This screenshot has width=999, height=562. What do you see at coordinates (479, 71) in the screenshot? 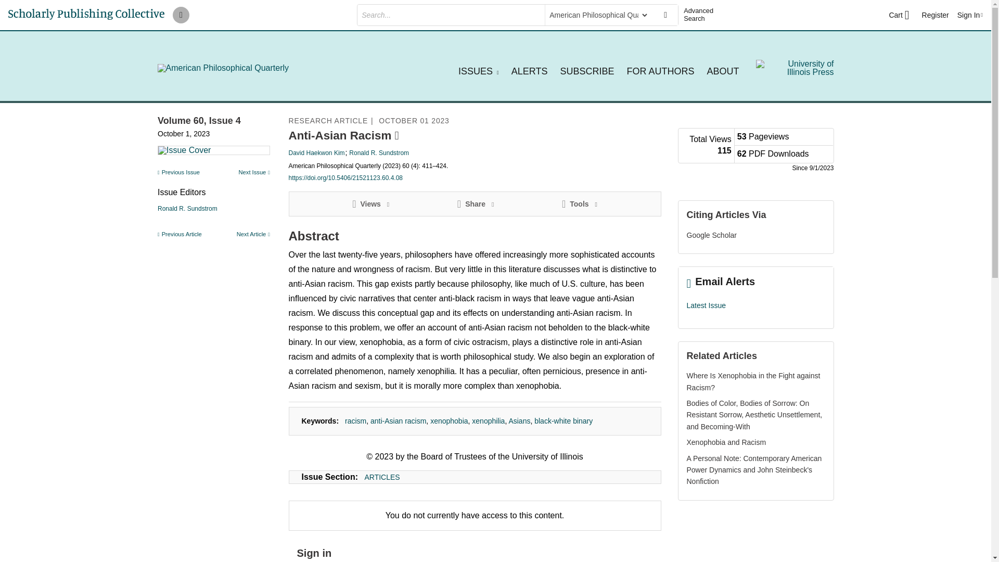
I see `ISSUES` at bounding box center [479, 71].